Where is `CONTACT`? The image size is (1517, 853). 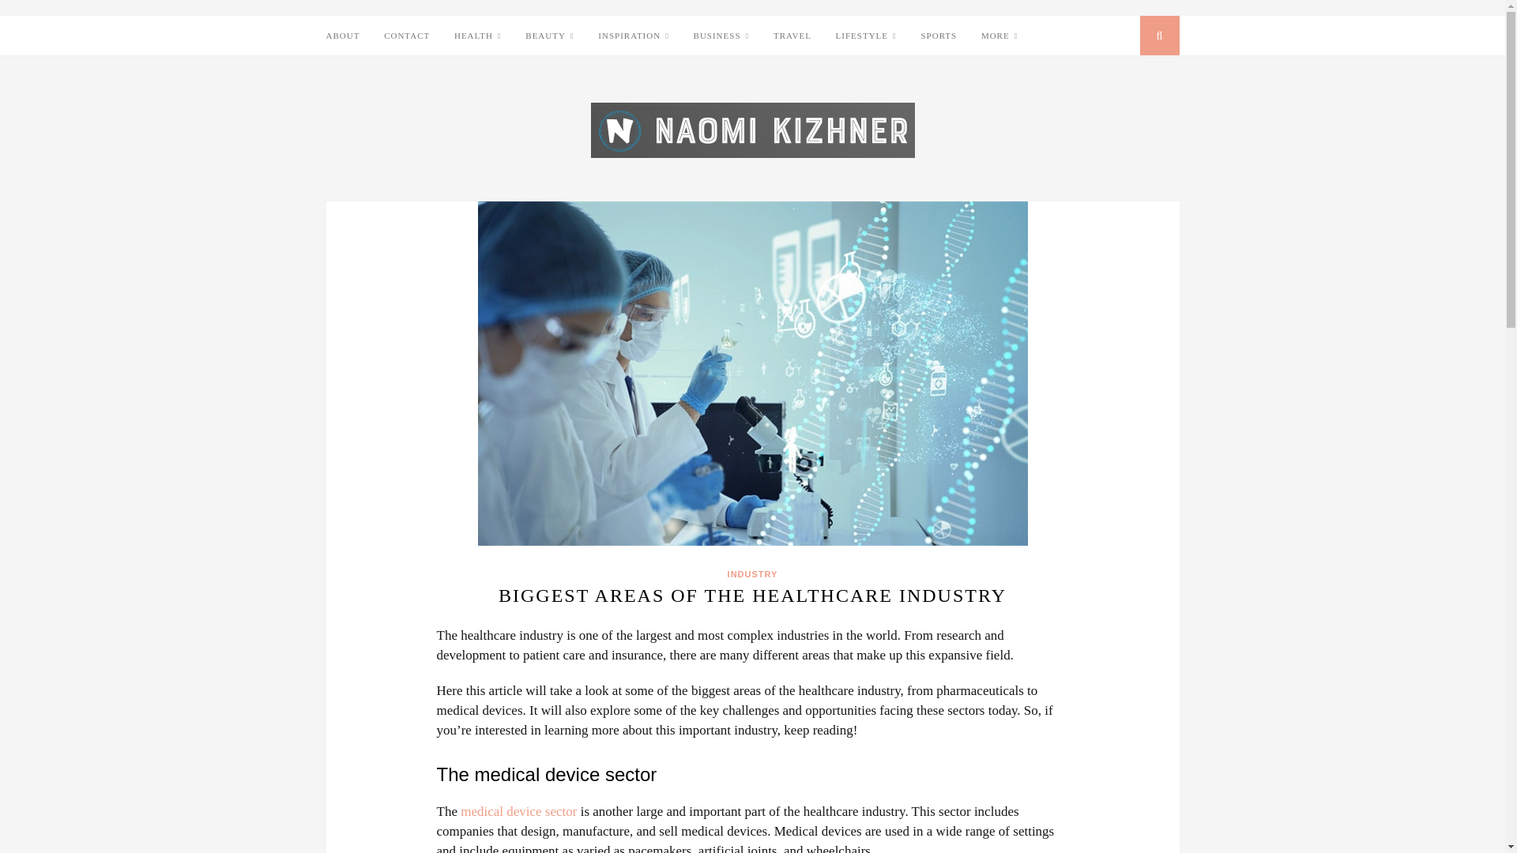
CONTACT is located at coordinates (406, 36).